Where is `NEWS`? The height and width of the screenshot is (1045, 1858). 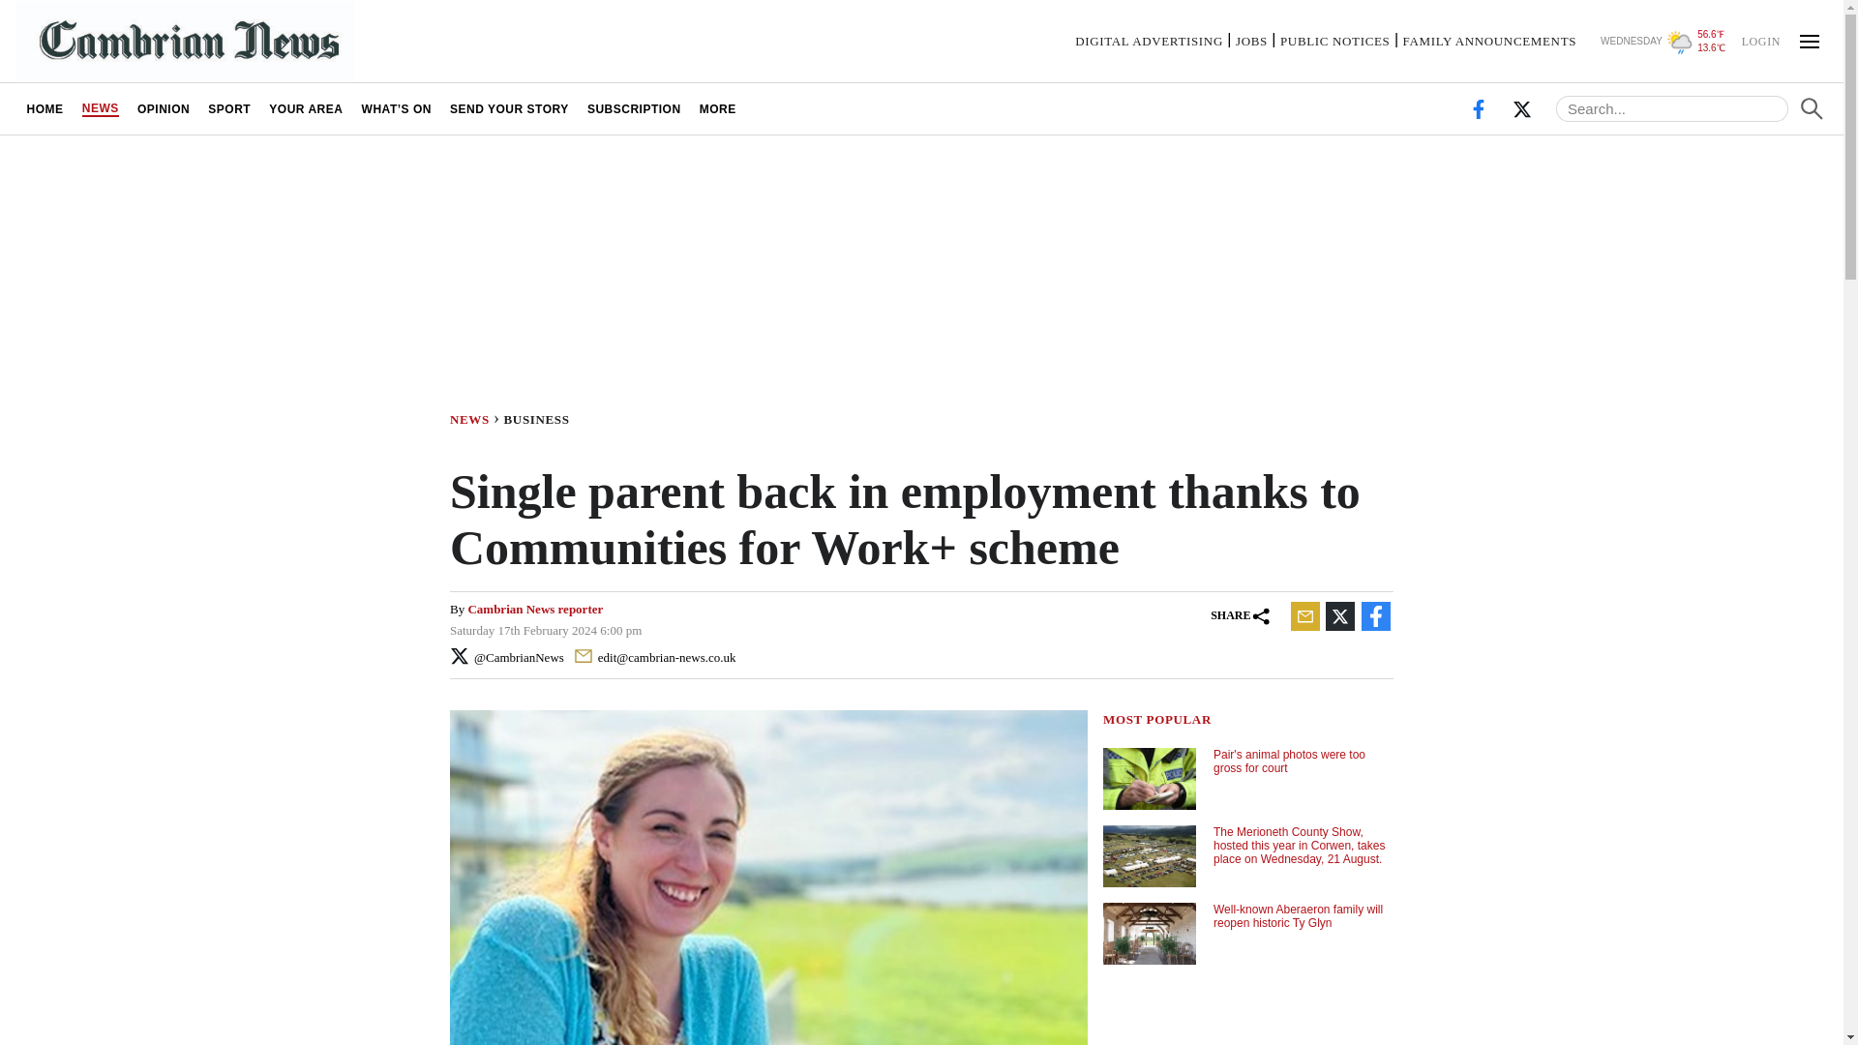 NEWS is located at coordinates (476, 418).